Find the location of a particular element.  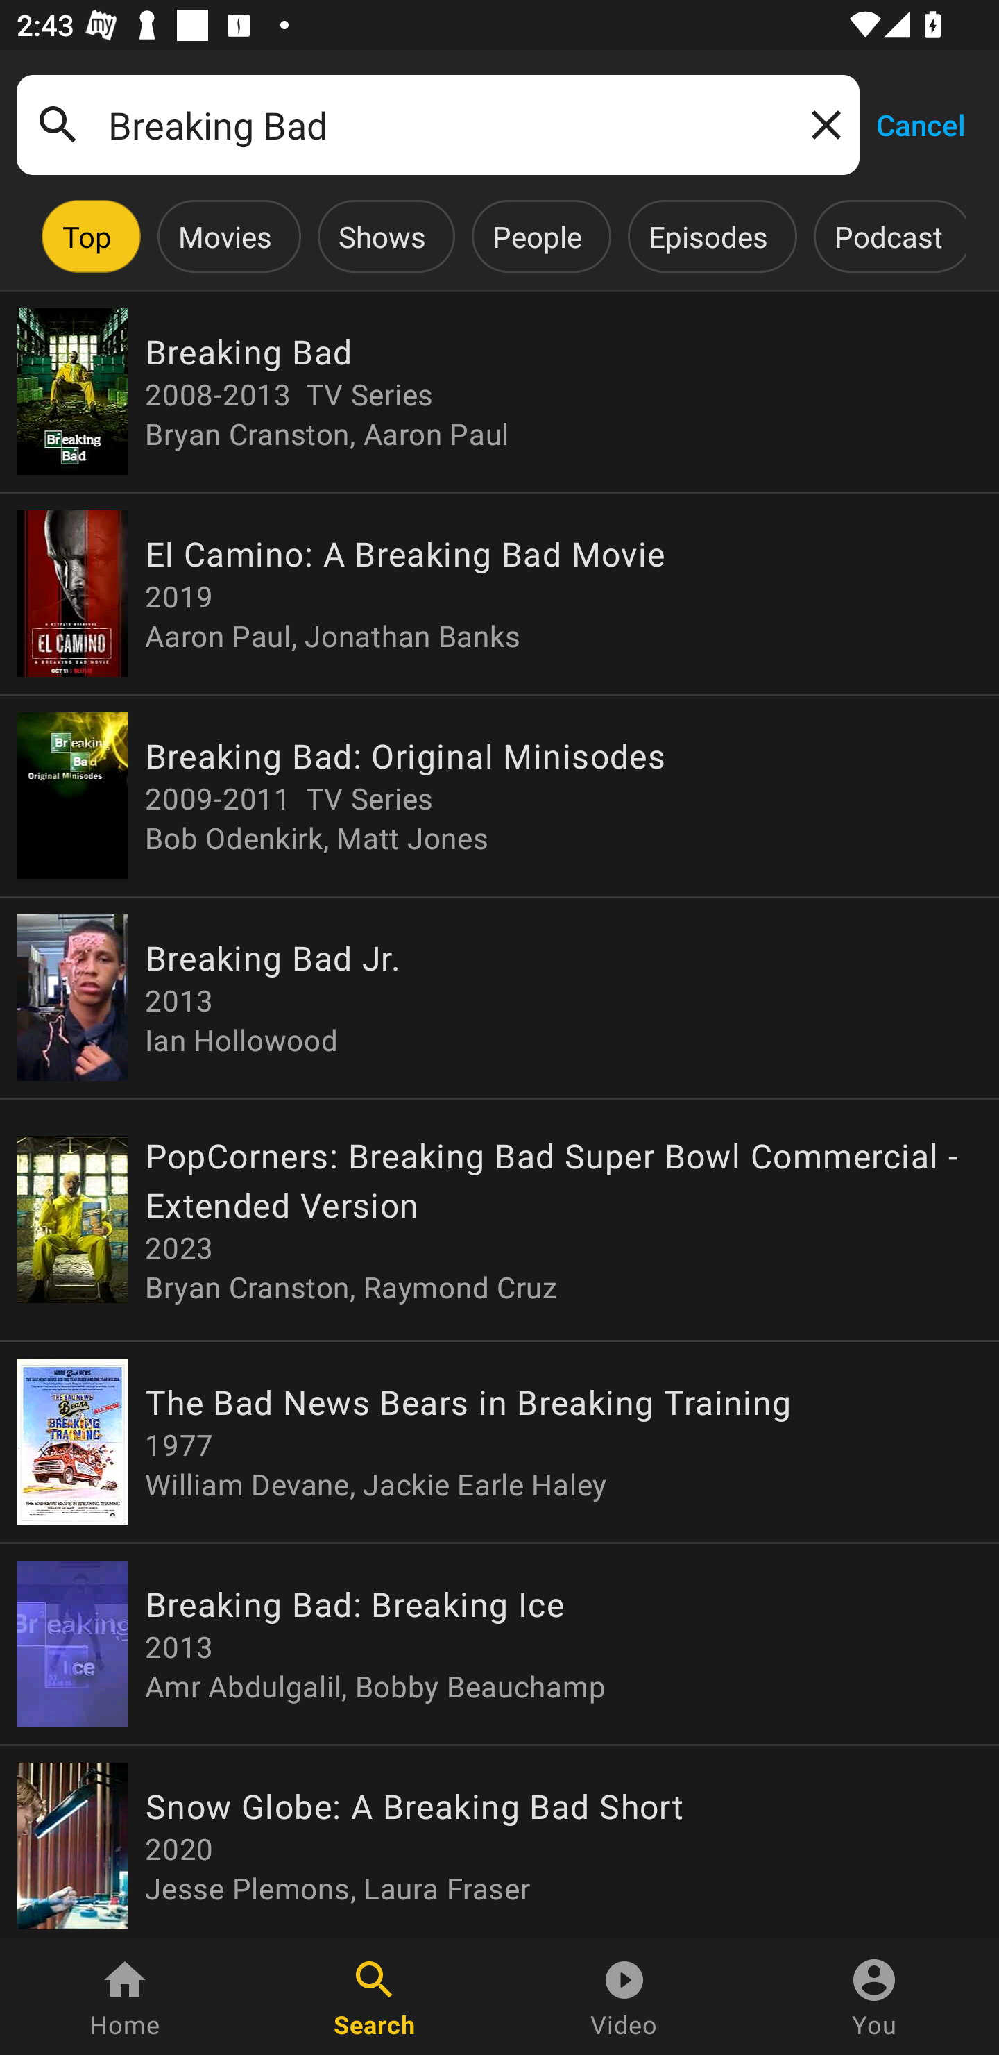

Video is located at coordinates (624, 1997).